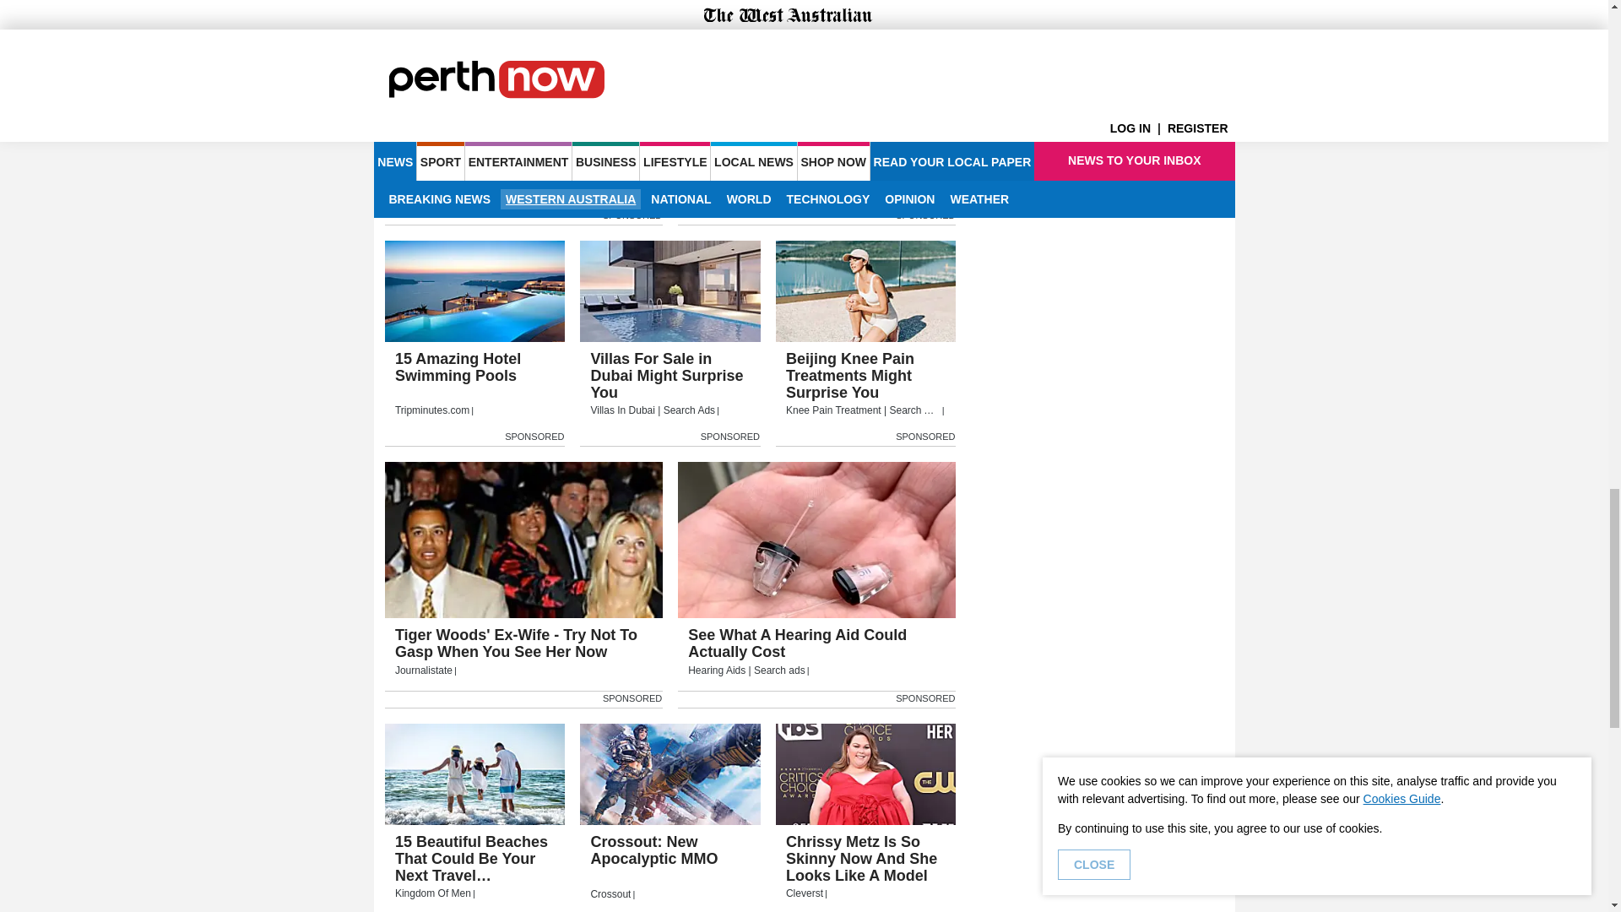  What do you see at coordinates (816, 68) in the screenshot?
I see `Unsold Luxury Hotel Reservations 2023` at bounding box center [816, 68].